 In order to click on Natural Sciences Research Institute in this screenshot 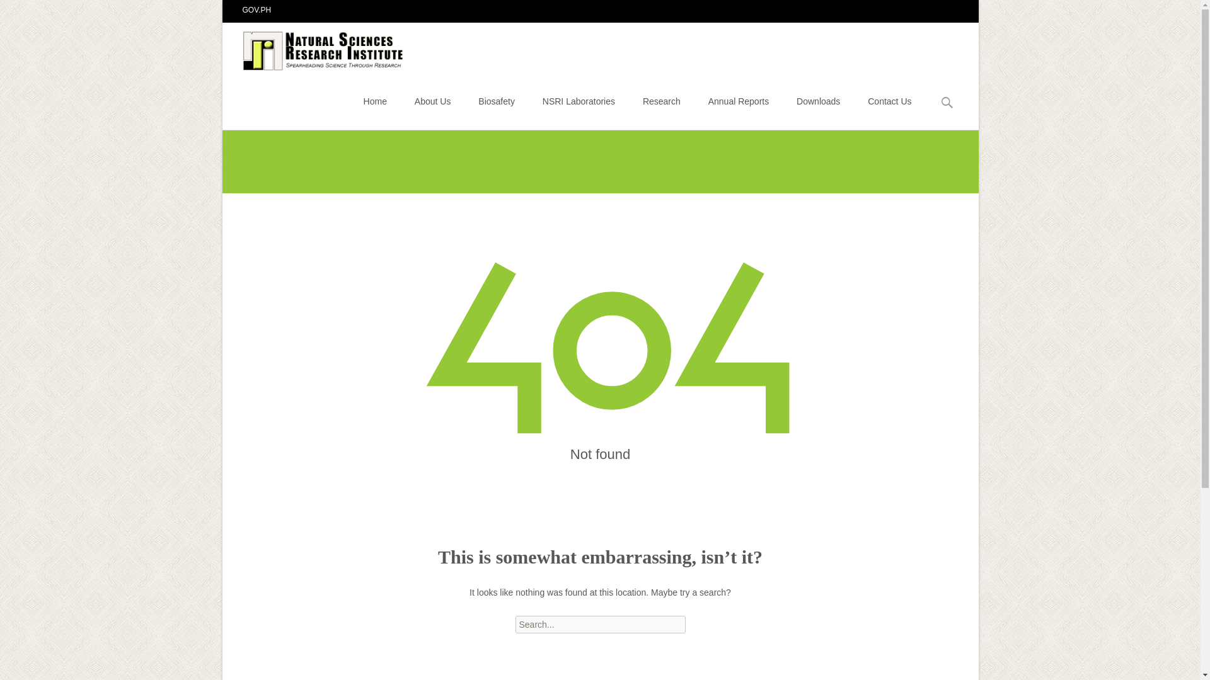, I will do `click(314, 47)`.